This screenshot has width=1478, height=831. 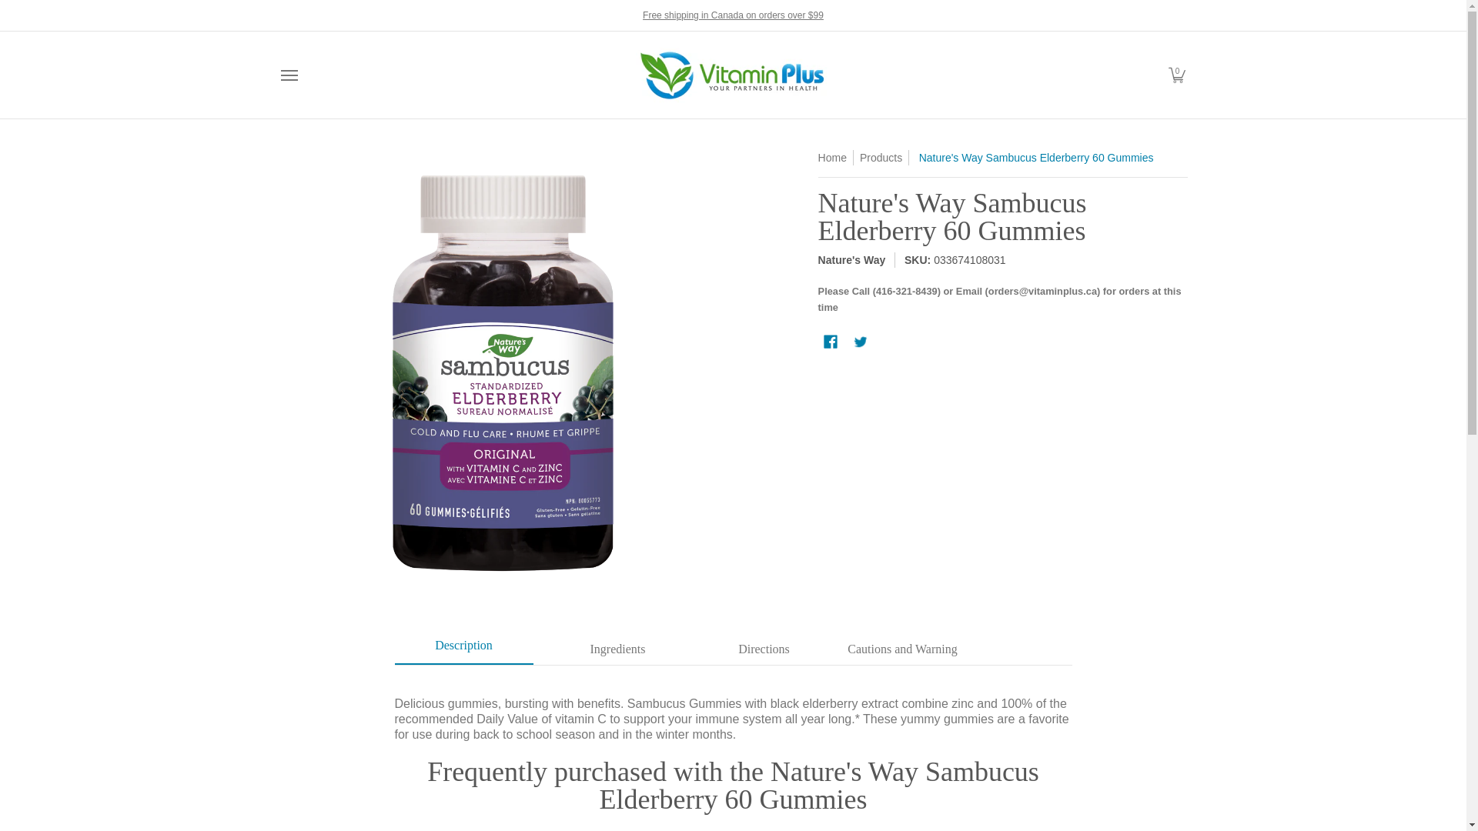 I want to click on Products, so click(x=881, y=157).